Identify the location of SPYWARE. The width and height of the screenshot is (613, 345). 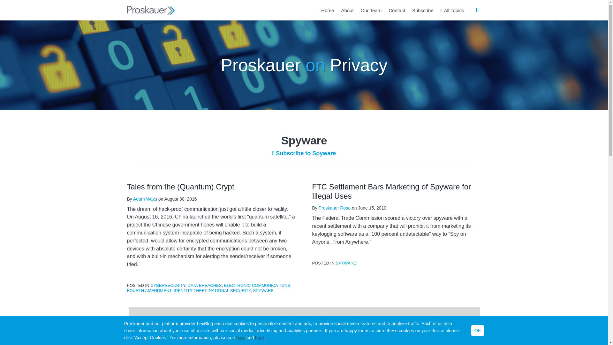
(263, 290).